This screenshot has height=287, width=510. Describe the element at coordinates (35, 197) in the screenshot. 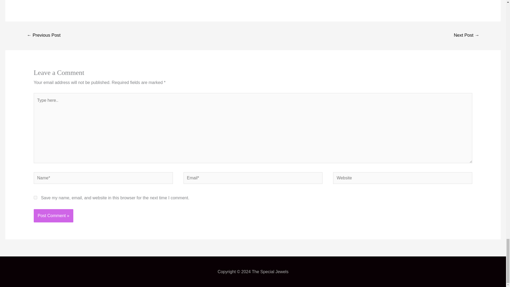

I see `yes` at that location.